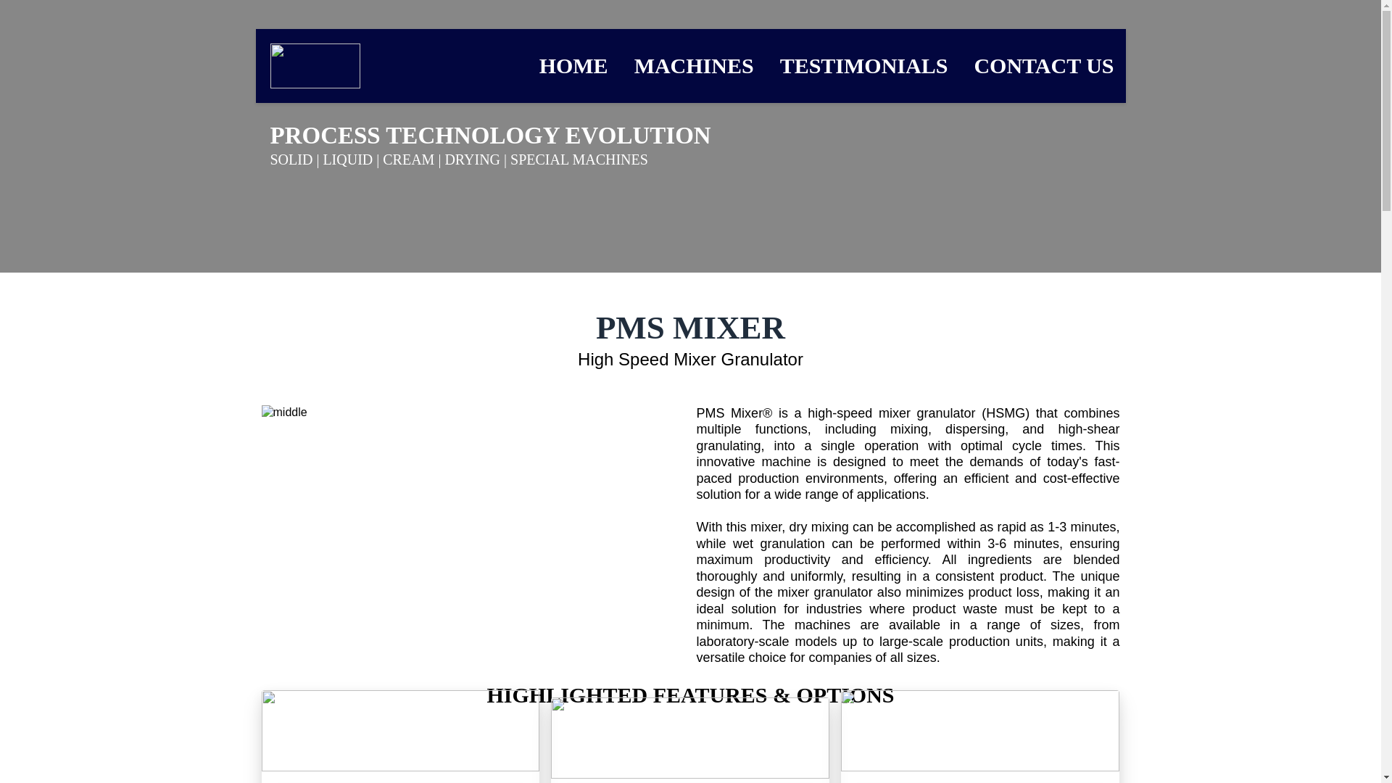  I want to click on TESTIMONIALS, so click(863, 66).